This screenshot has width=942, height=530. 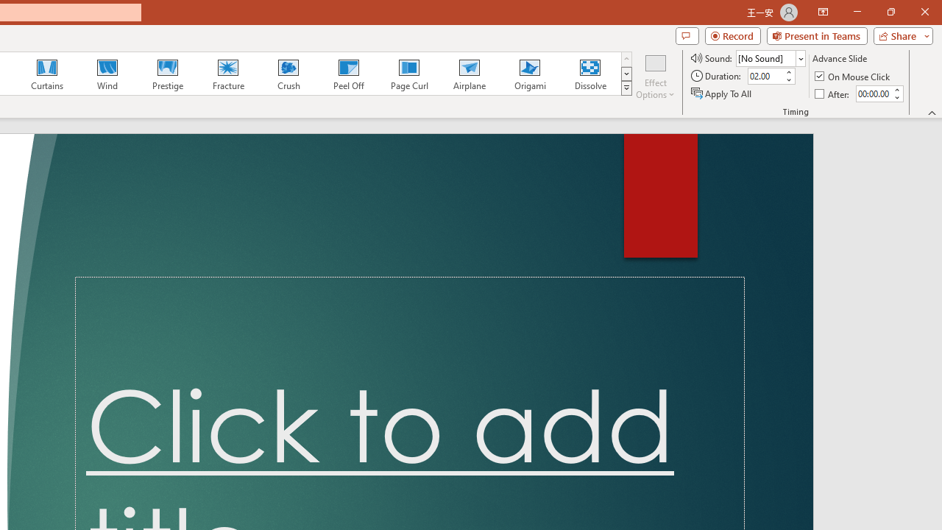 What do you see at coordinates (288, 74) in the screenshot?
I see `Crush` at bounding box center [288, 74].